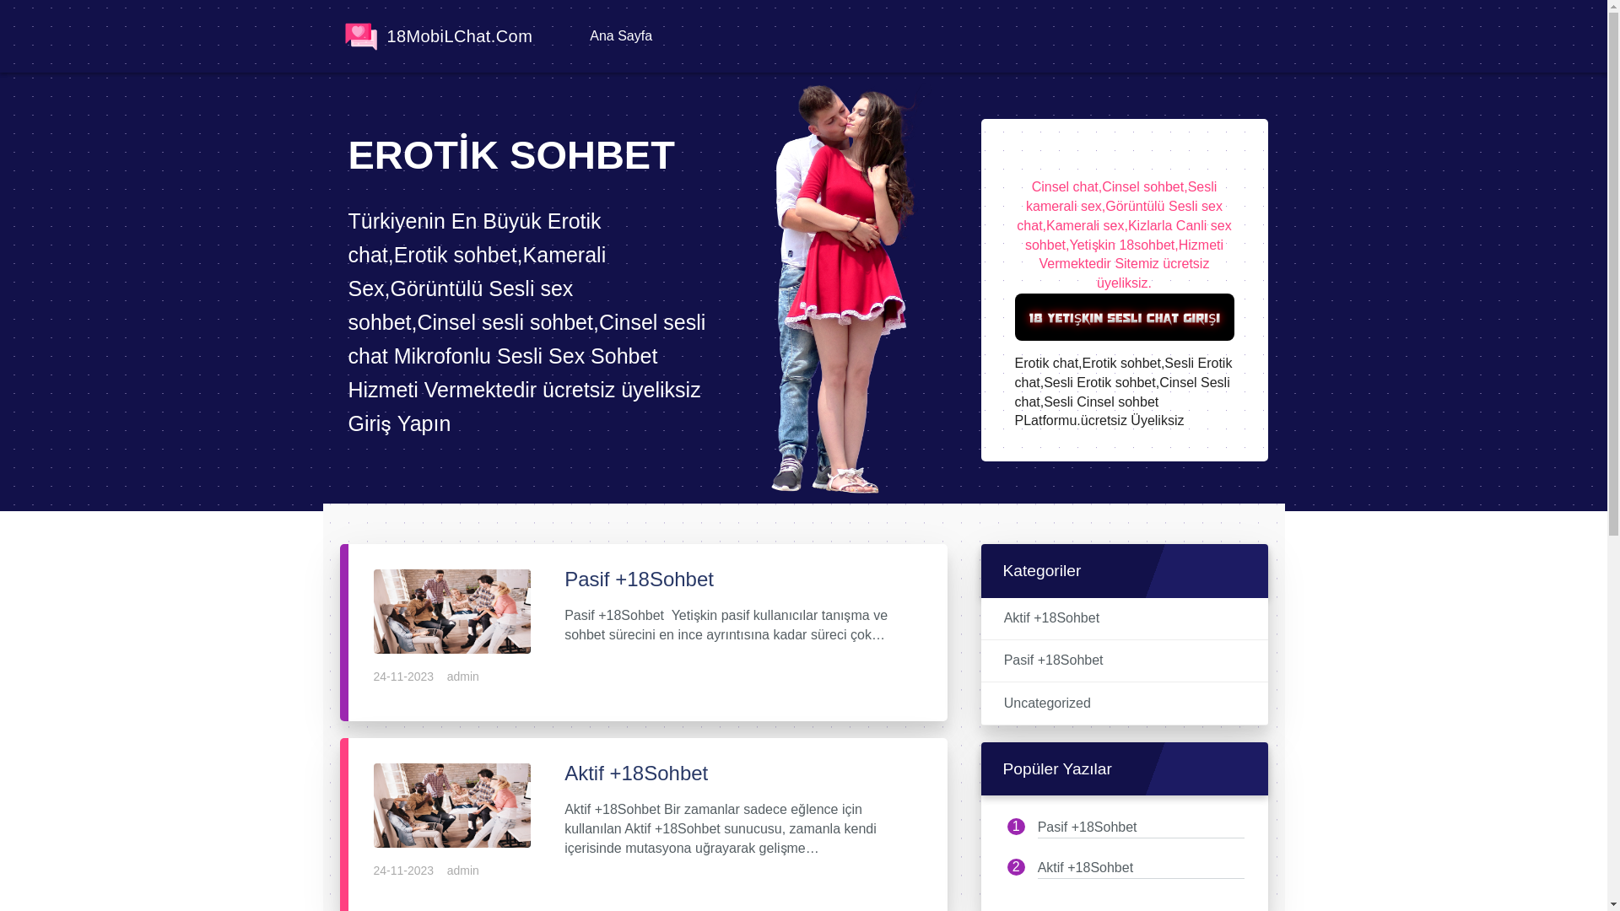 The image size is (1620, 911). What do you see at coordinates (1085, 867) in the screenshot?
I see `Aktif +18Sohbet` at bounding box center [1085, 867].